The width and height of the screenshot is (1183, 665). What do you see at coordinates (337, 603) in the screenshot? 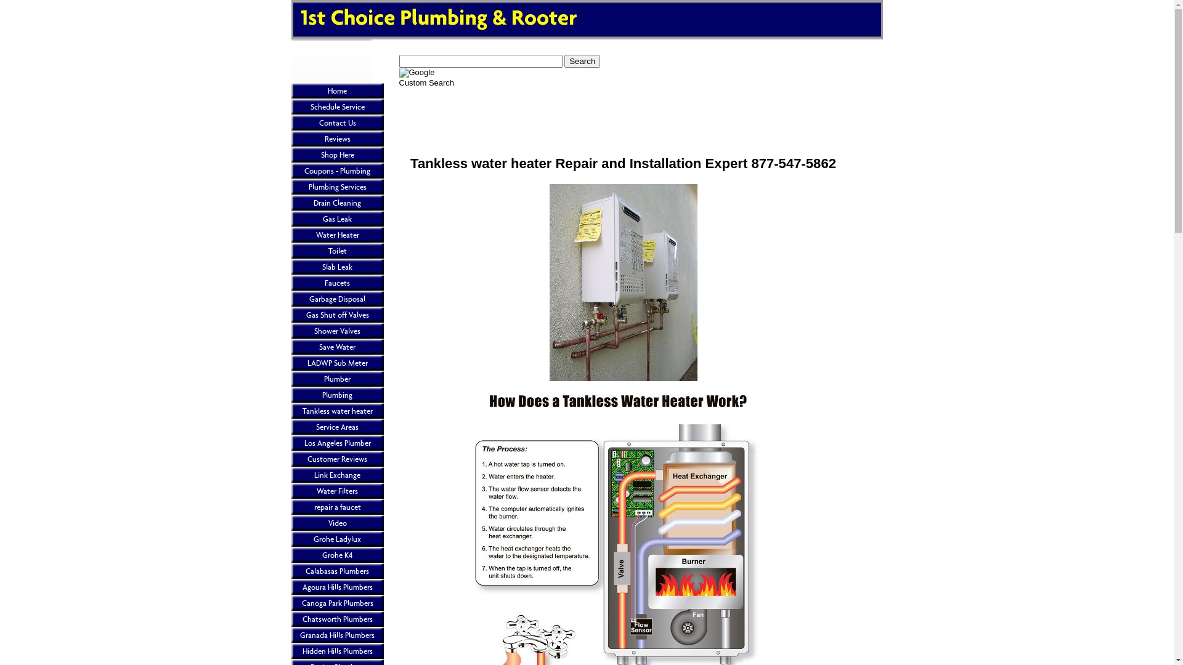
I see `Canoga Park Plumbers` at bounding box center [337, 603].